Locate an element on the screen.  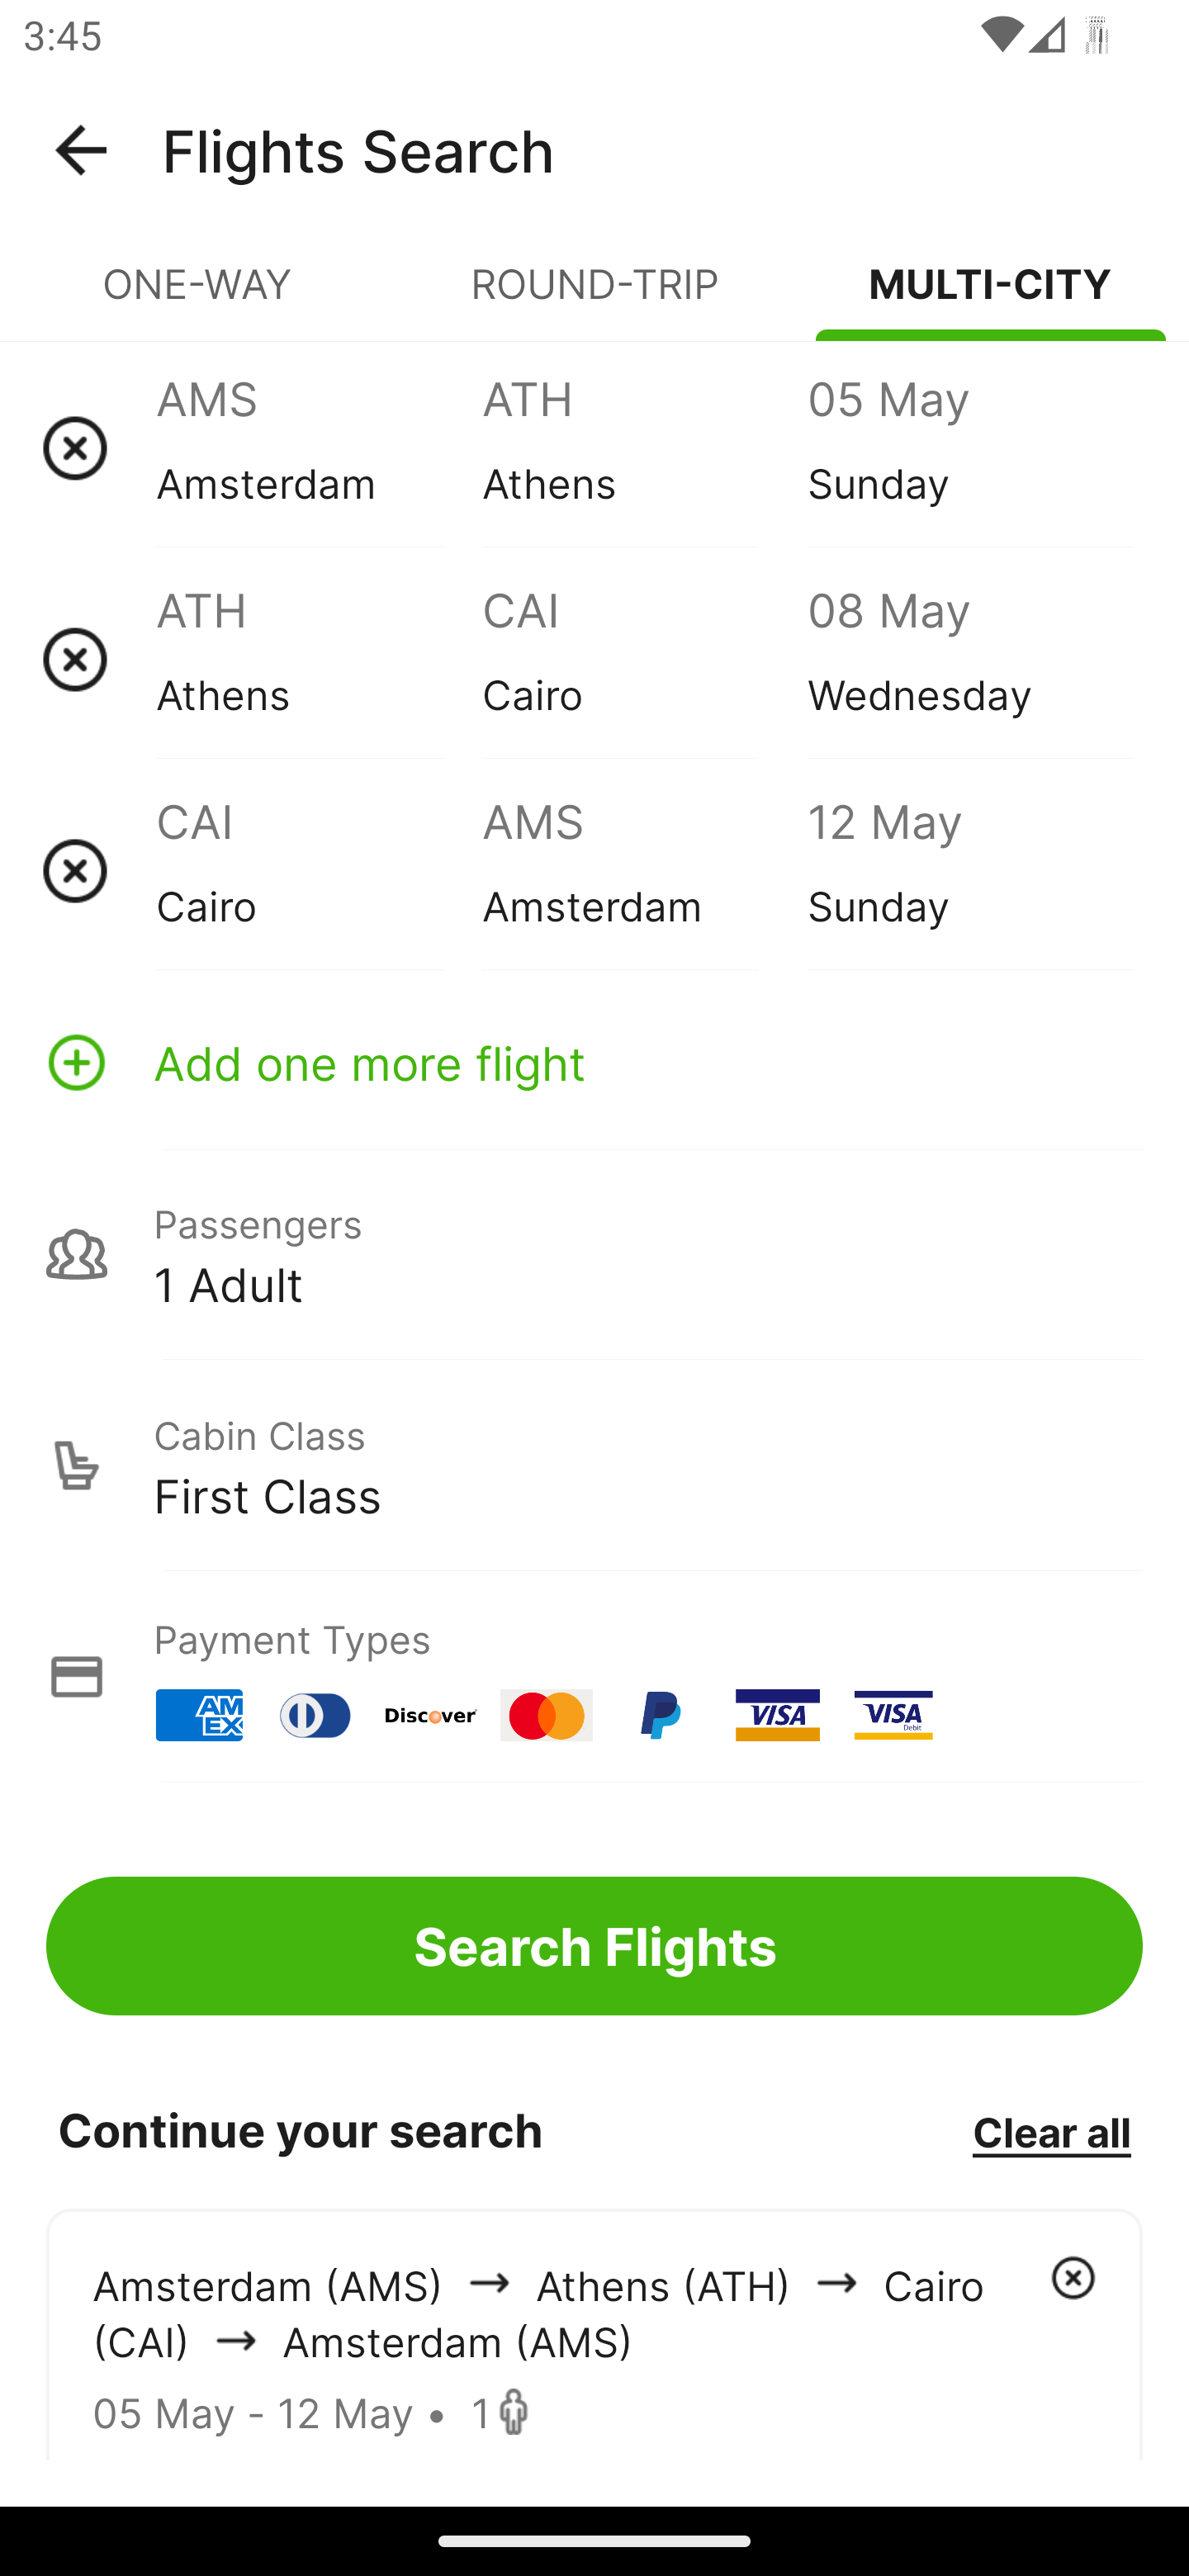
ROUND-TRIP is located at coordinates (594, 297).